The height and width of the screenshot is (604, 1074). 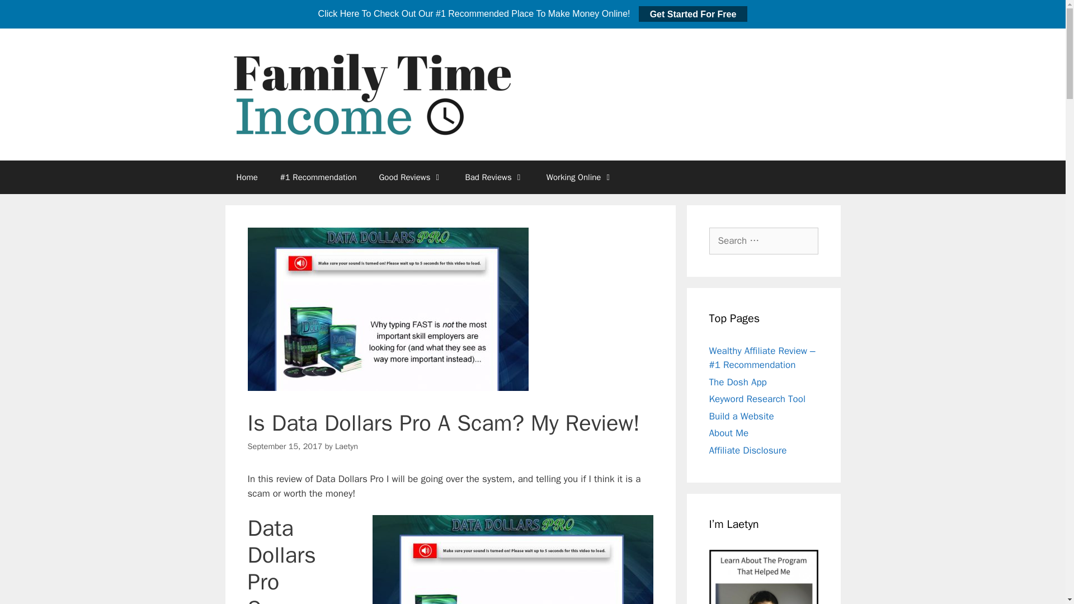 What do you see at coordinates (410, 177) in the screenshot?
I see `Good Reviews` at bounding box center [410, 177].